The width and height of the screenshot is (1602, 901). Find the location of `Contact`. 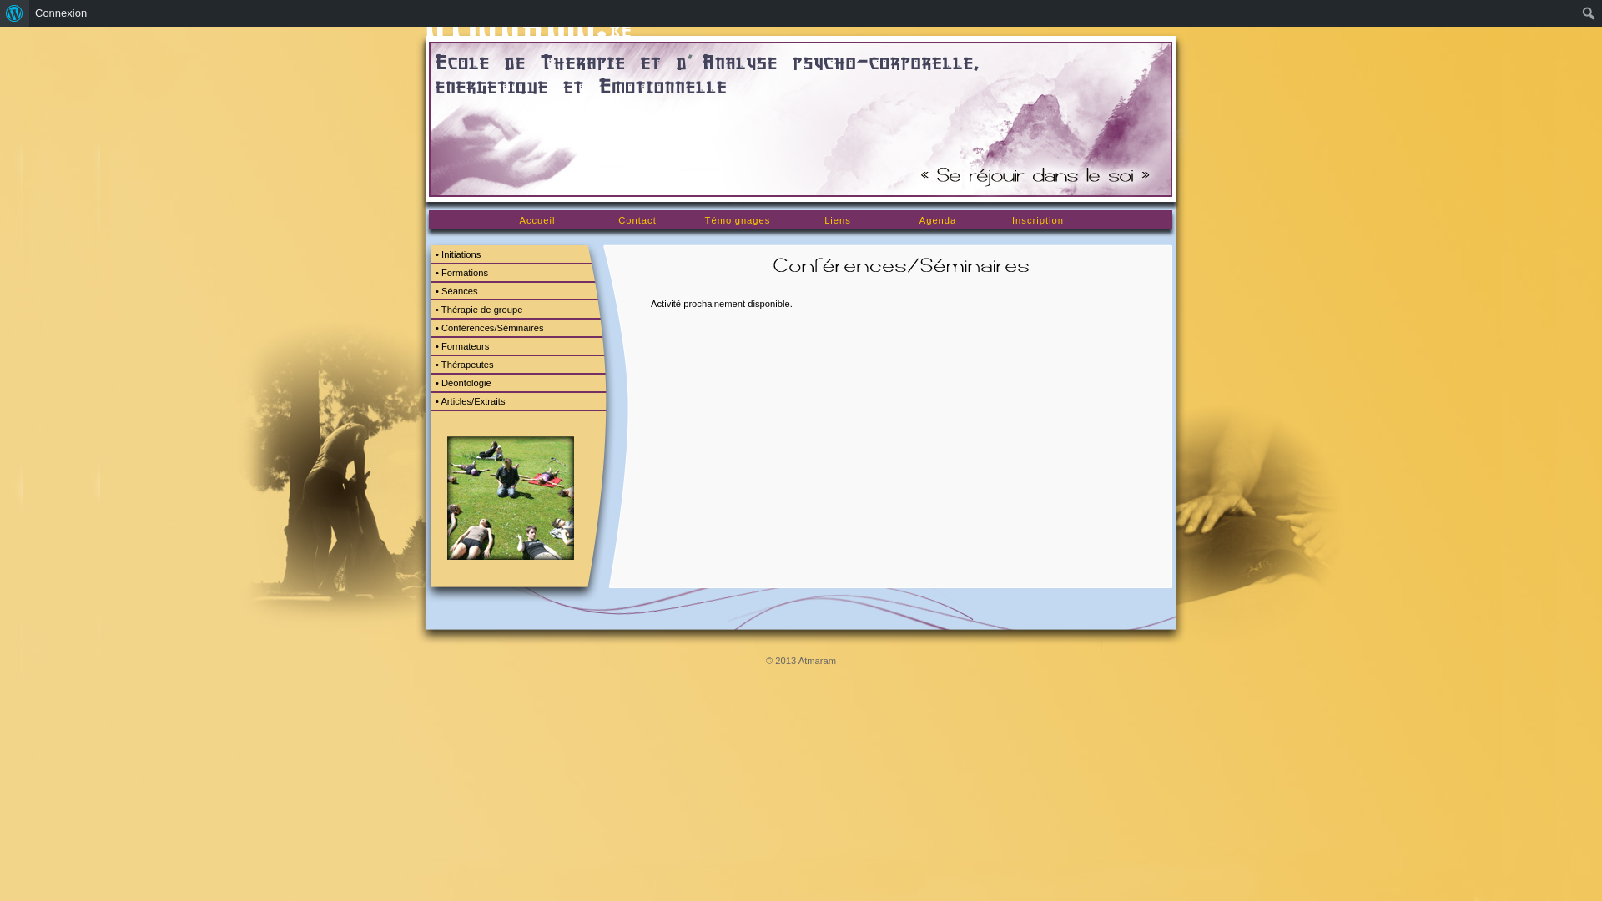

Contact is located at coordinates (637, 220).